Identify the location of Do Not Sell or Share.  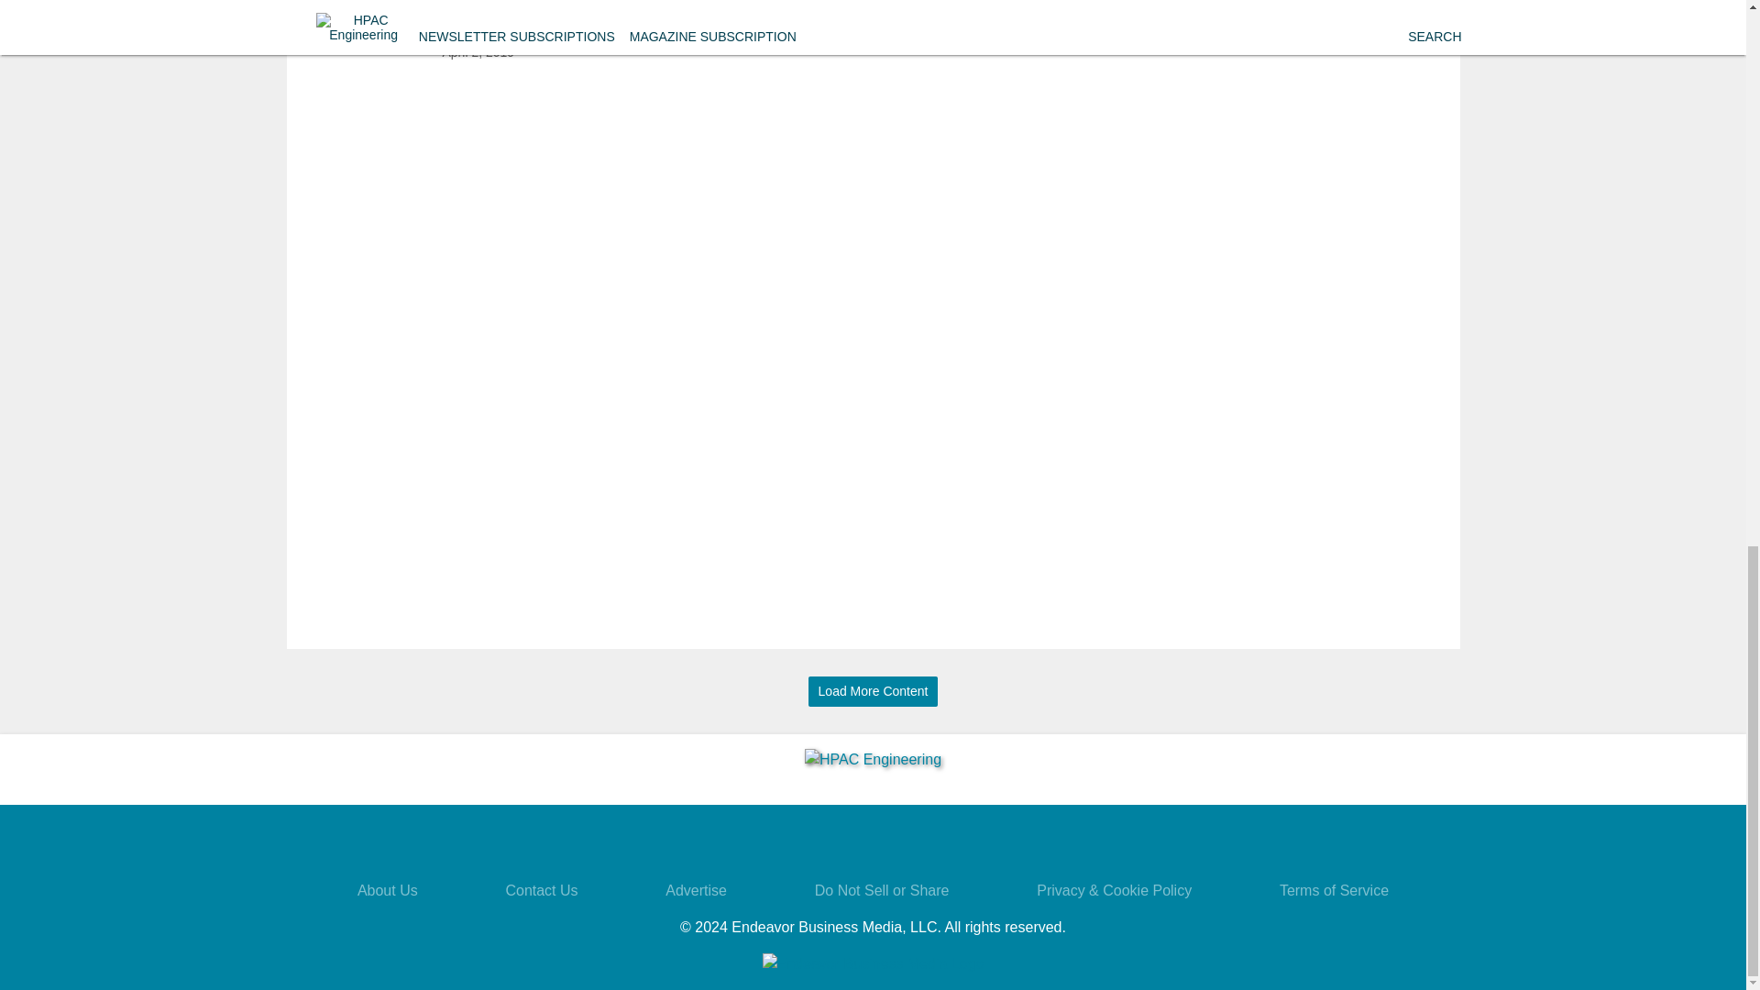
(882, 890).